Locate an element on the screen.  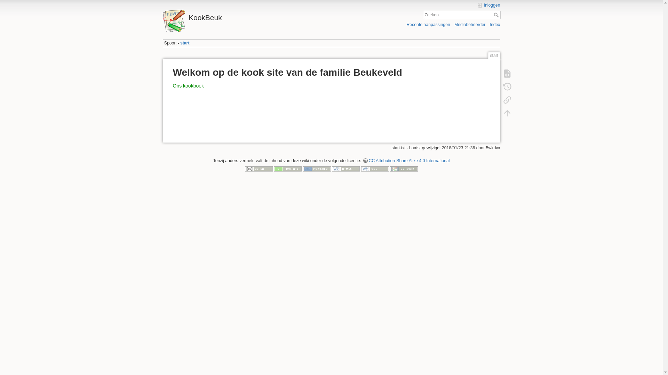
KookBeuk is located at coordinates (246, 16).